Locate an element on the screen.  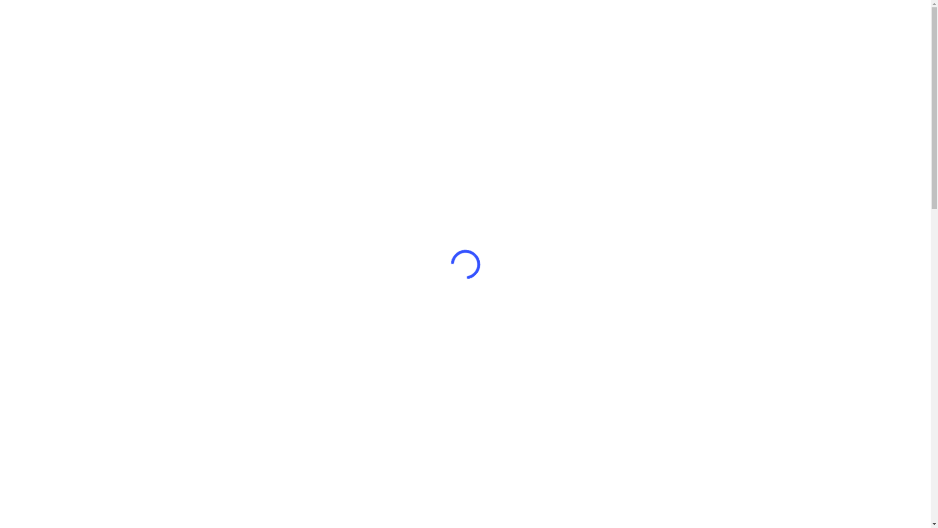
LEARN MORE is located at coordinates (387, 426).